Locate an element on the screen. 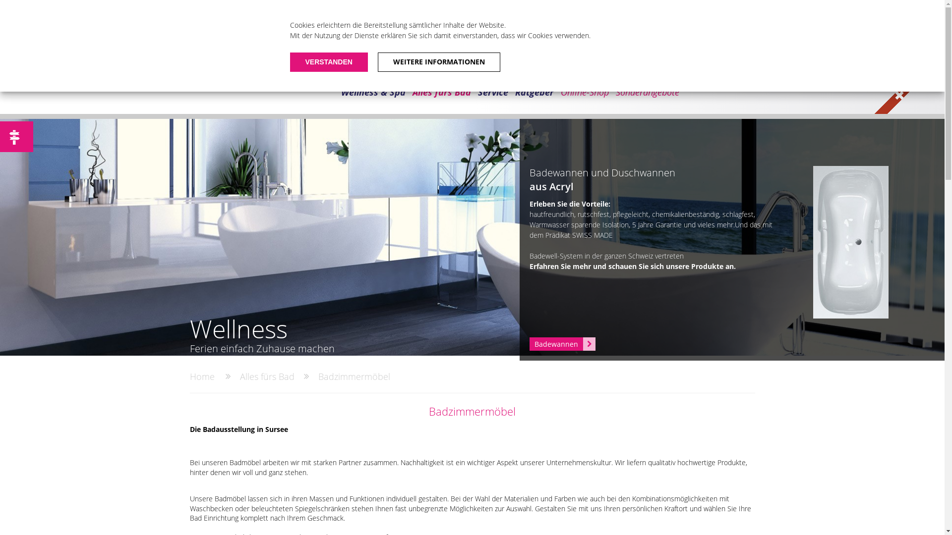  Sonderangebote is located at coordinates (647, 92).